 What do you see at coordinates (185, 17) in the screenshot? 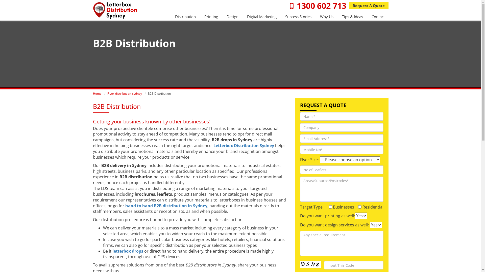
I see `Distribution` at bounding box center [185, 17].